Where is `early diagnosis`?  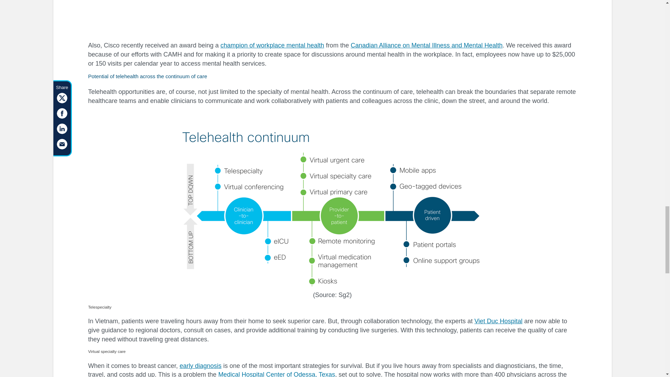
early diagnosis is located at coordinates (200, 366).